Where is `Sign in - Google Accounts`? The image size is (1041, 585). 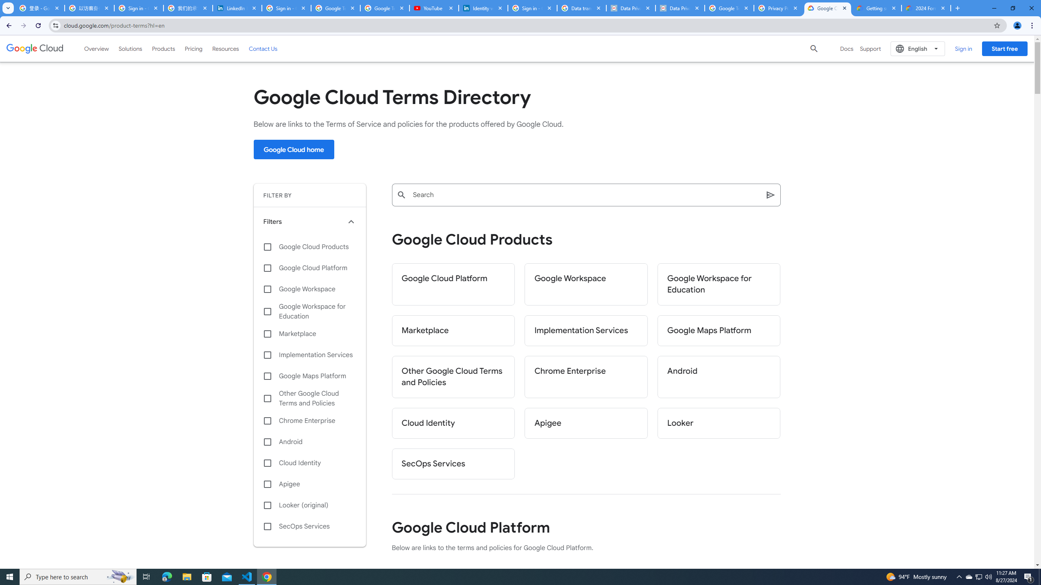 Sign in - Google Accounts is located at coordinates (286, 8).